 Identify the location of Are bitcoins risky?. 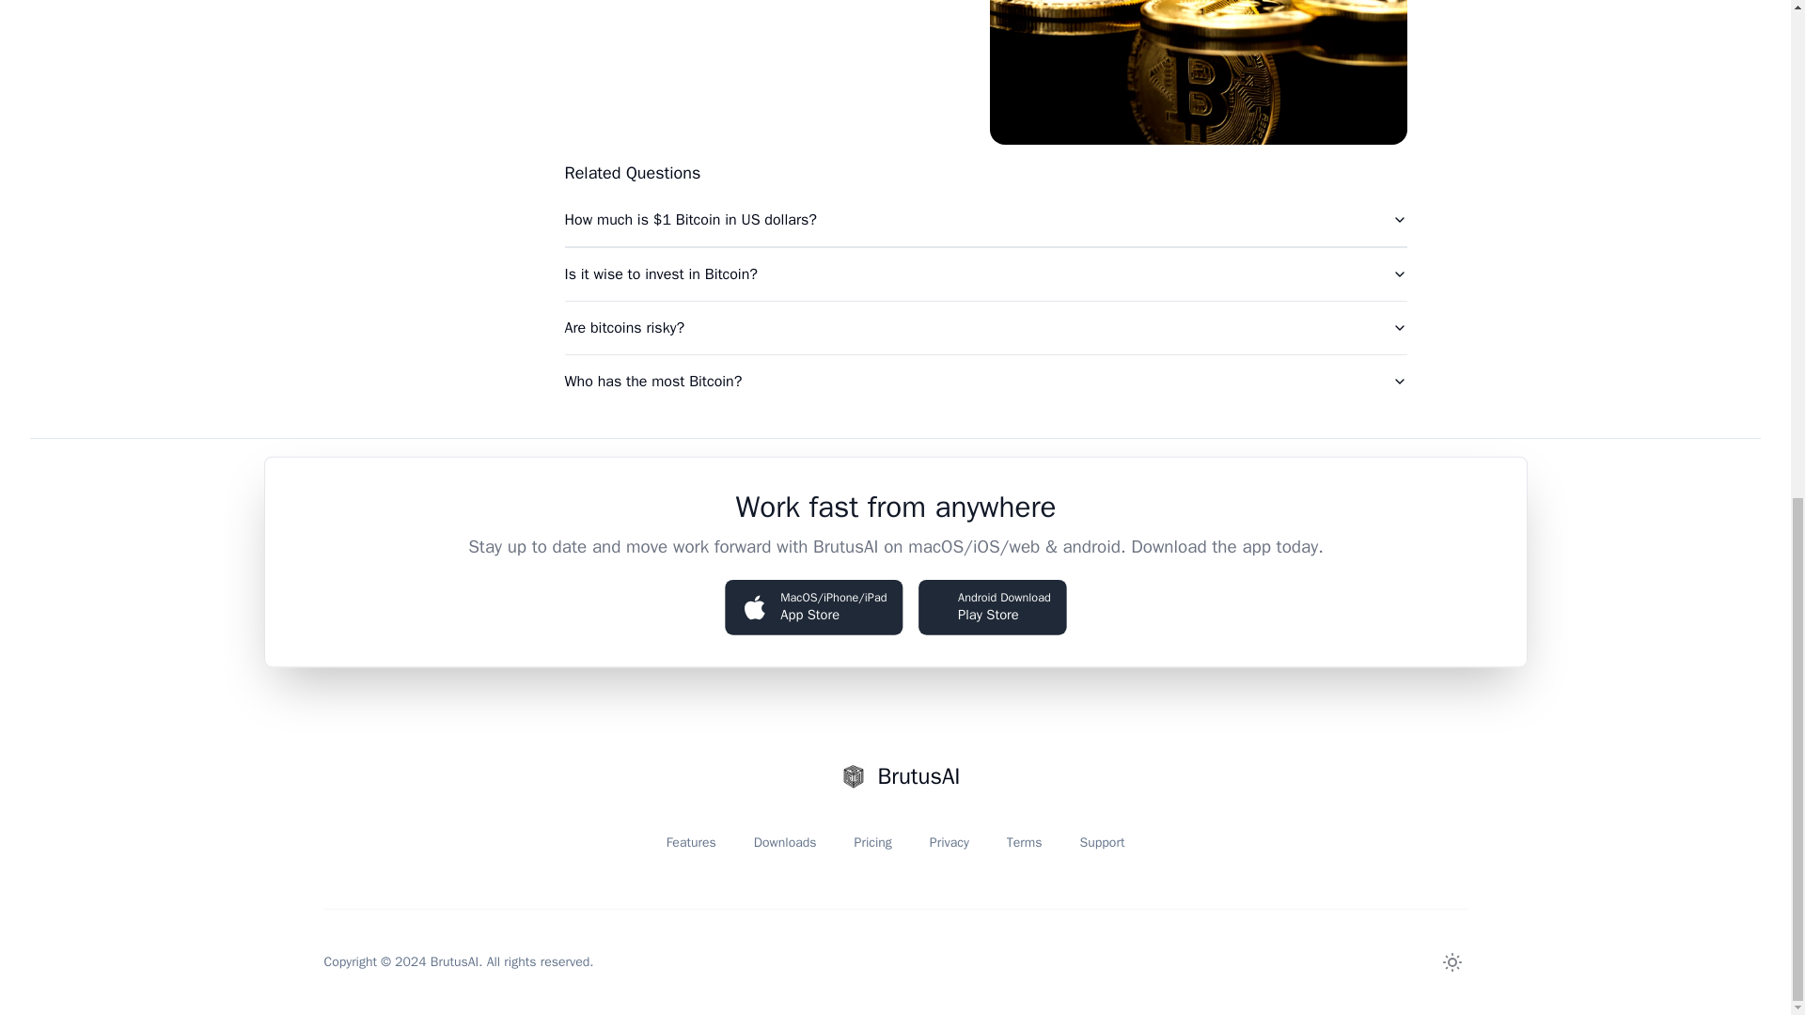
(984, 327).